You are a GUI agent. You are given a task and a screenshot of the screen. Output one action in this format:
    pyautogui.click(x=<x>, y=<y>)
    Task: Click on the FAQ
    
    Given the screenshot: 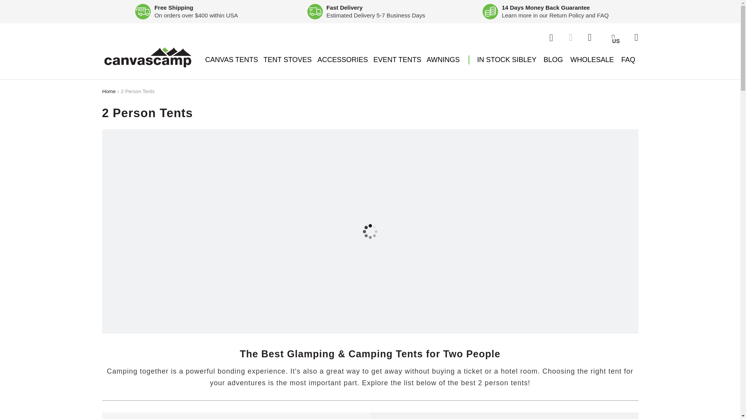 What is the action you would take?
    pyautogui.click(x=603, y=15)
    